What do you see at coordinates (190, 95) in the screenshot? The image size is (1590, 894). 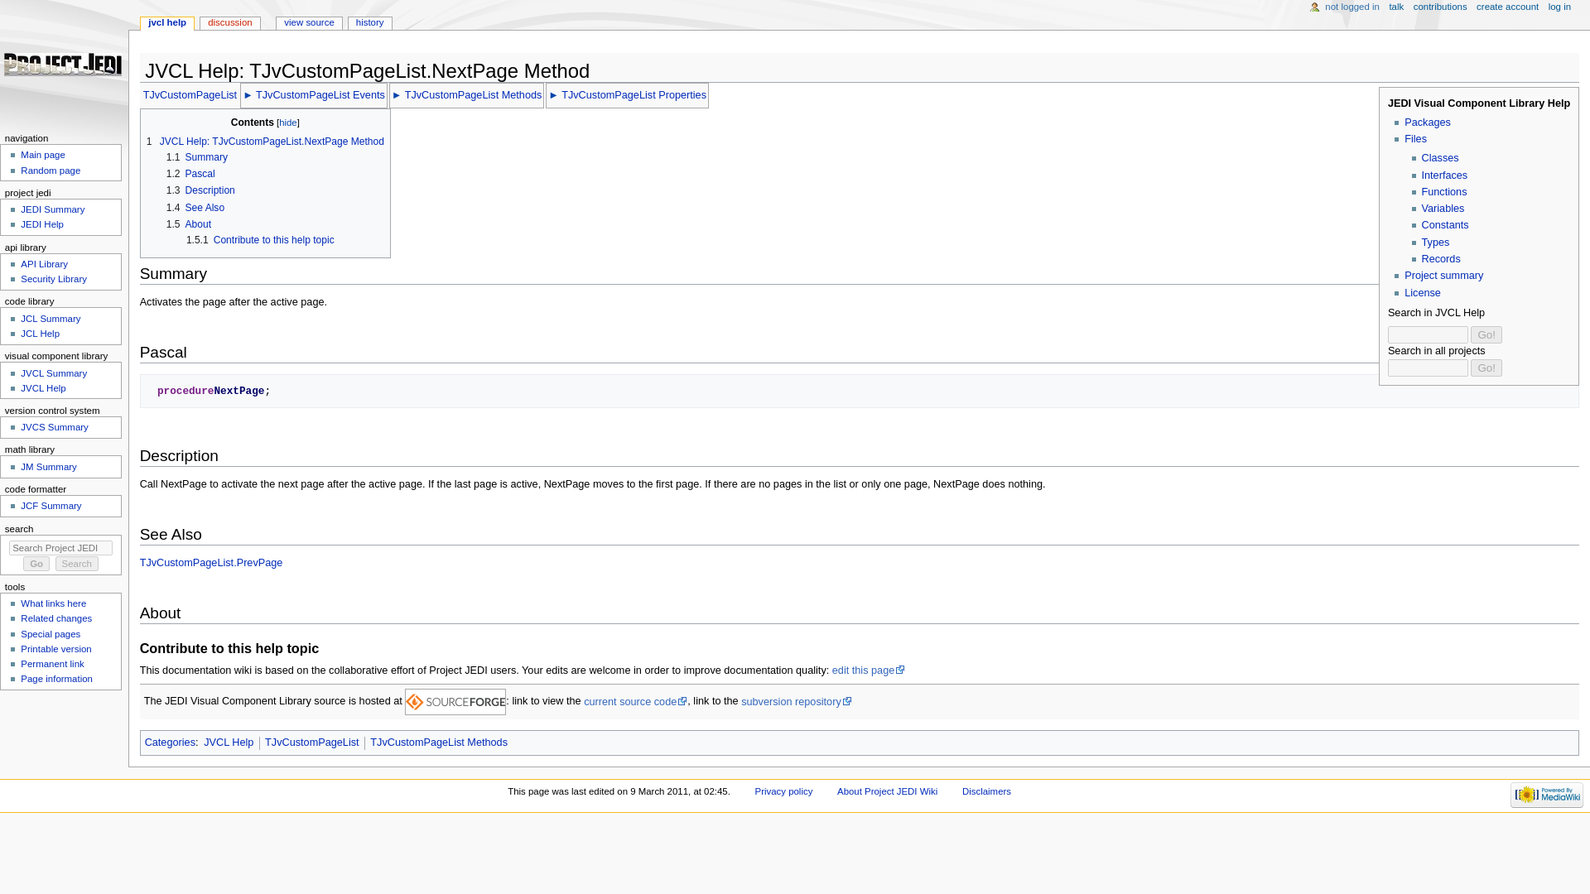 I see `JVCL Help:TJvCustomPageList` at bounding box center [190, 95].